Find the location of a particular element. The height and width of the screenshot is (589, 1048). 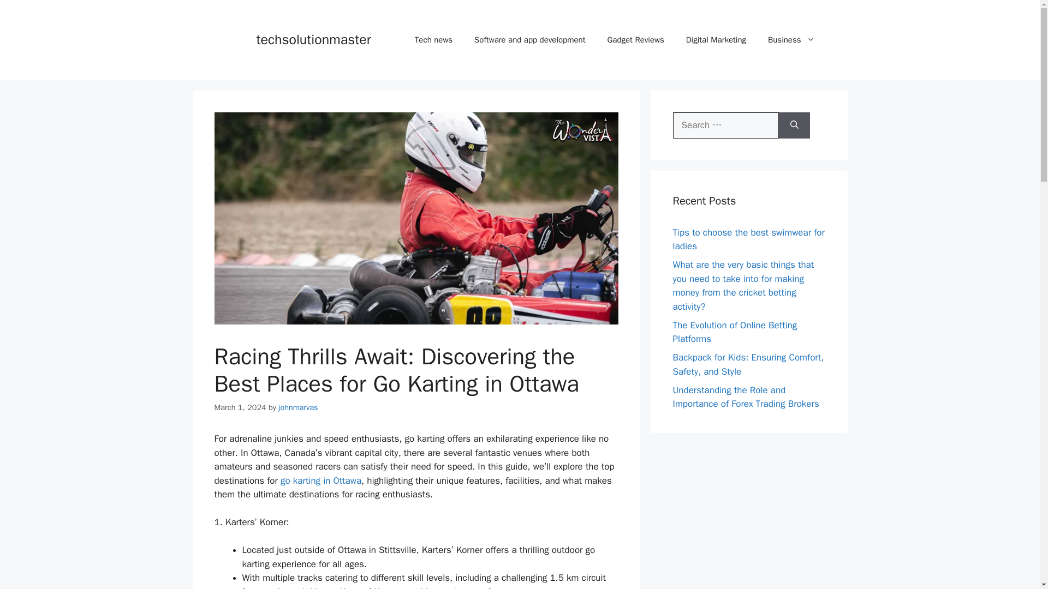

Software and app development is located at coordinates (529, 39).